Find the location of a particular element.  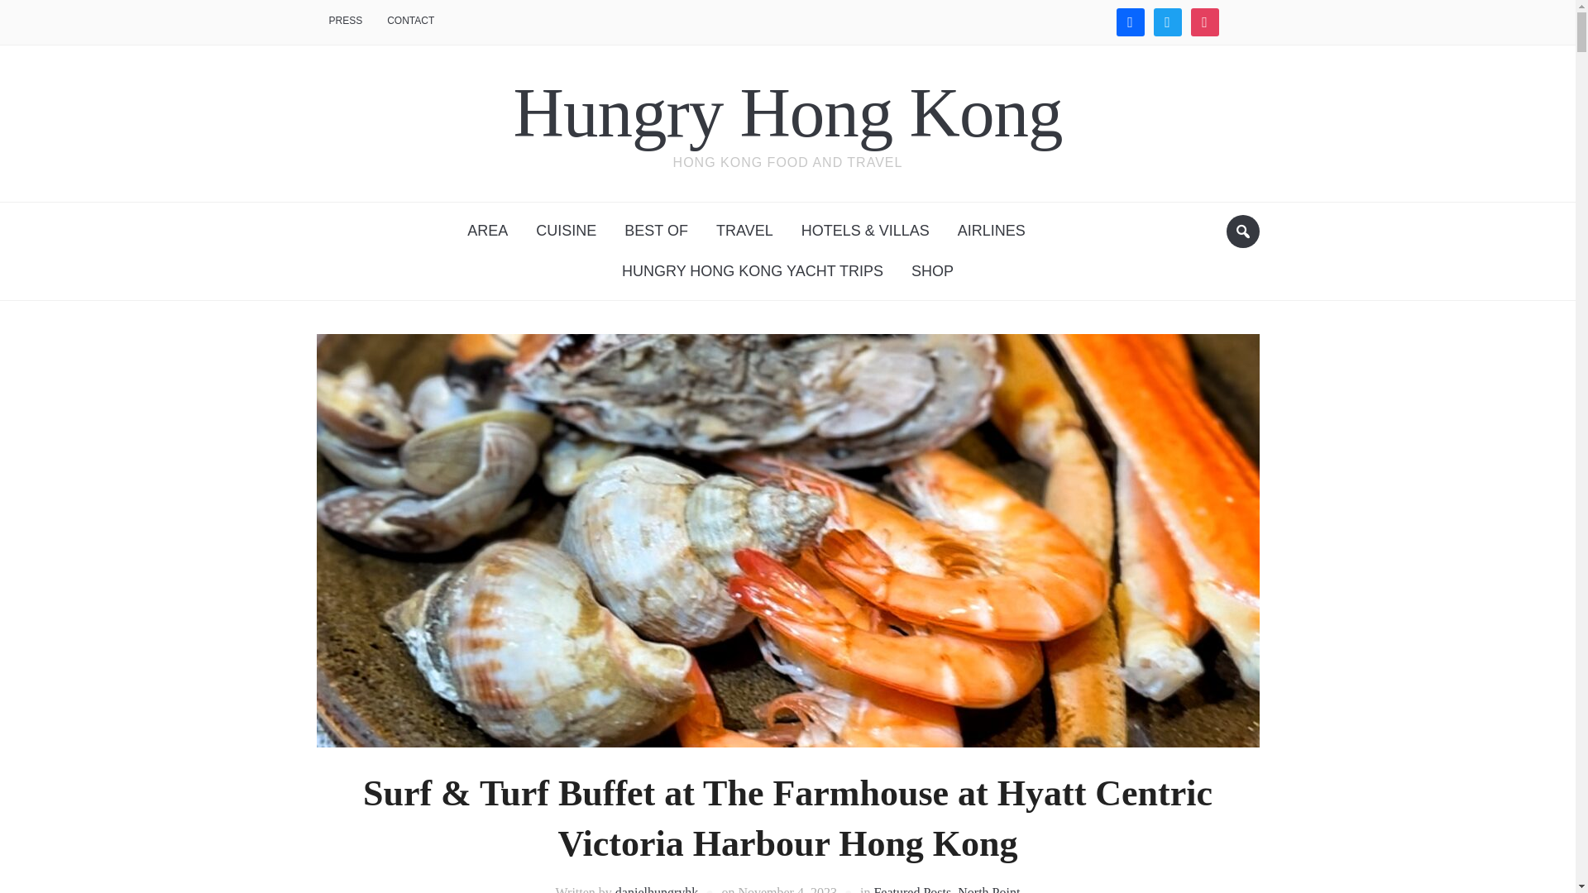

PRESS is located at coordinates (346, 21).